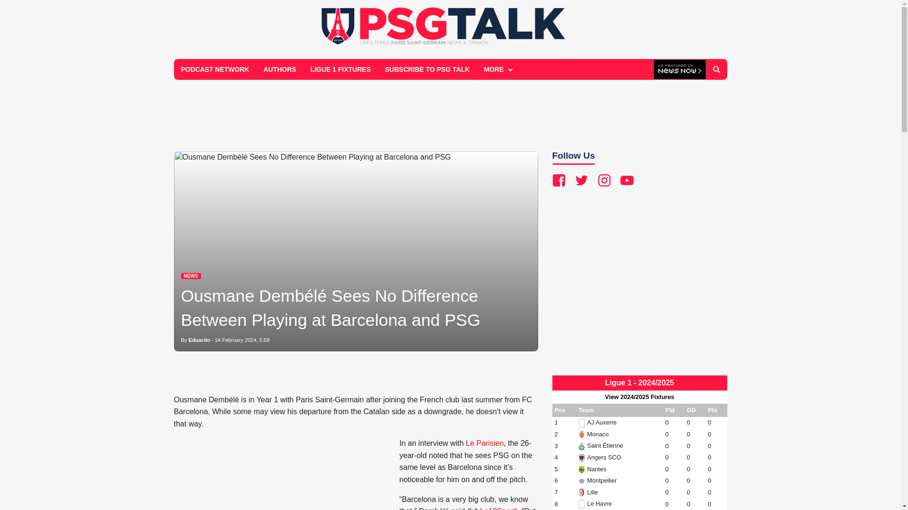 This screenshot has width=908, height=510. Describe the element at coordinates (199, 340) in the screenshot. I see `Eduardo` at that location.